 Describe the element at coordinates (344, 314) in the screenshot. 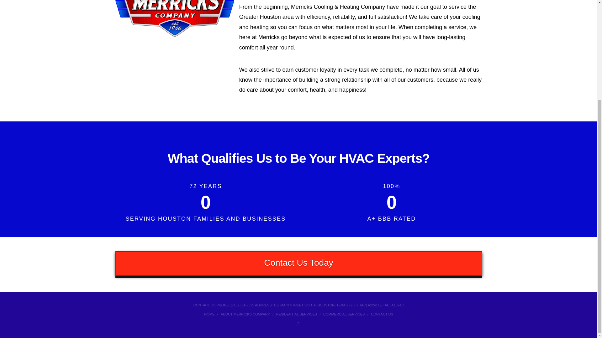

I see `COMMERCIAL SERVICES` at that location.